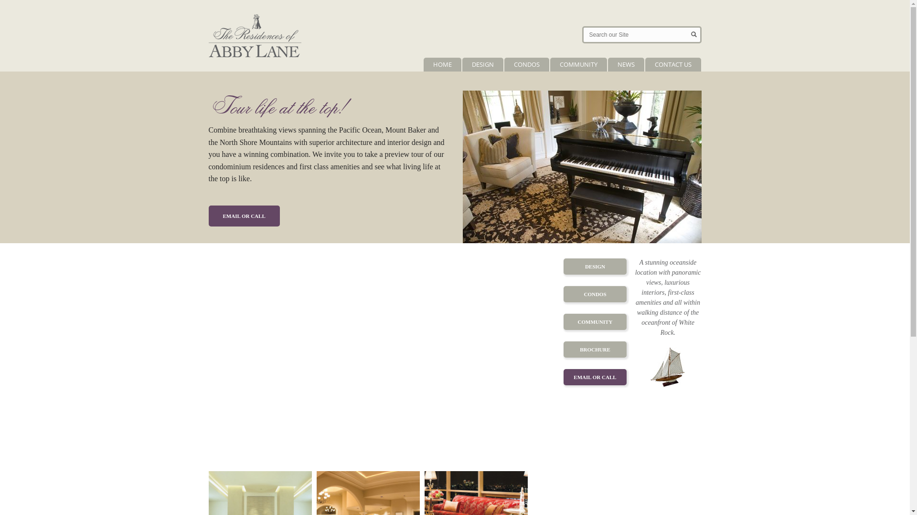 The image size is (917, 515). What do you see at coordinates (579, 65) in the screenshot?
I see `COMMUNITY` at bounding box center [579, 65].